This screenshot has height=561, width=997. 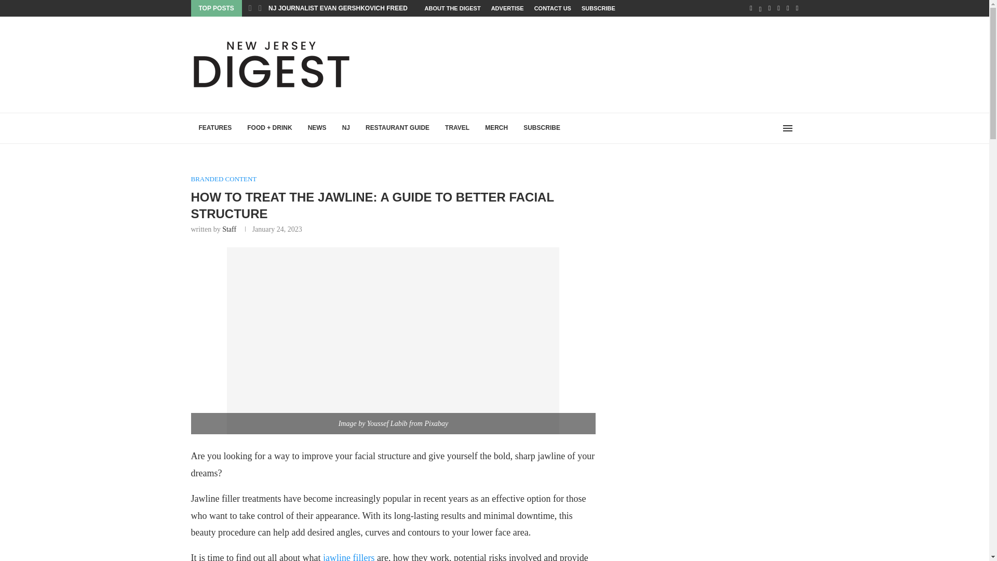 What do you see at coordinates (215, 128) in the screenshot?
I see `FEATURES` at bounding box center [215, 128].